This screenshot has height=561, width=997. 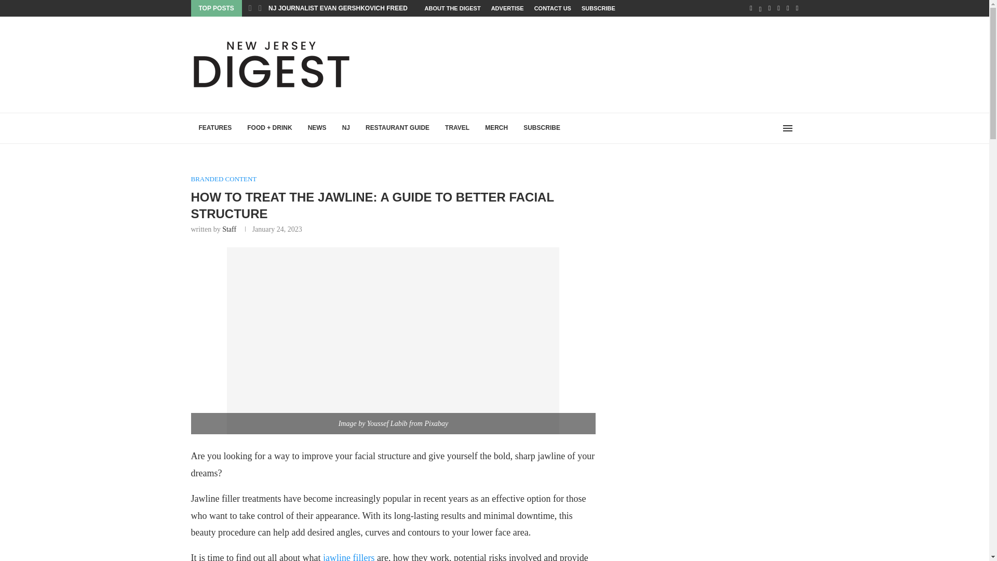 What do you see at coordinates (215, 128) in the screenshot?
I see `FEATURES` at bounding box center [215, 128].